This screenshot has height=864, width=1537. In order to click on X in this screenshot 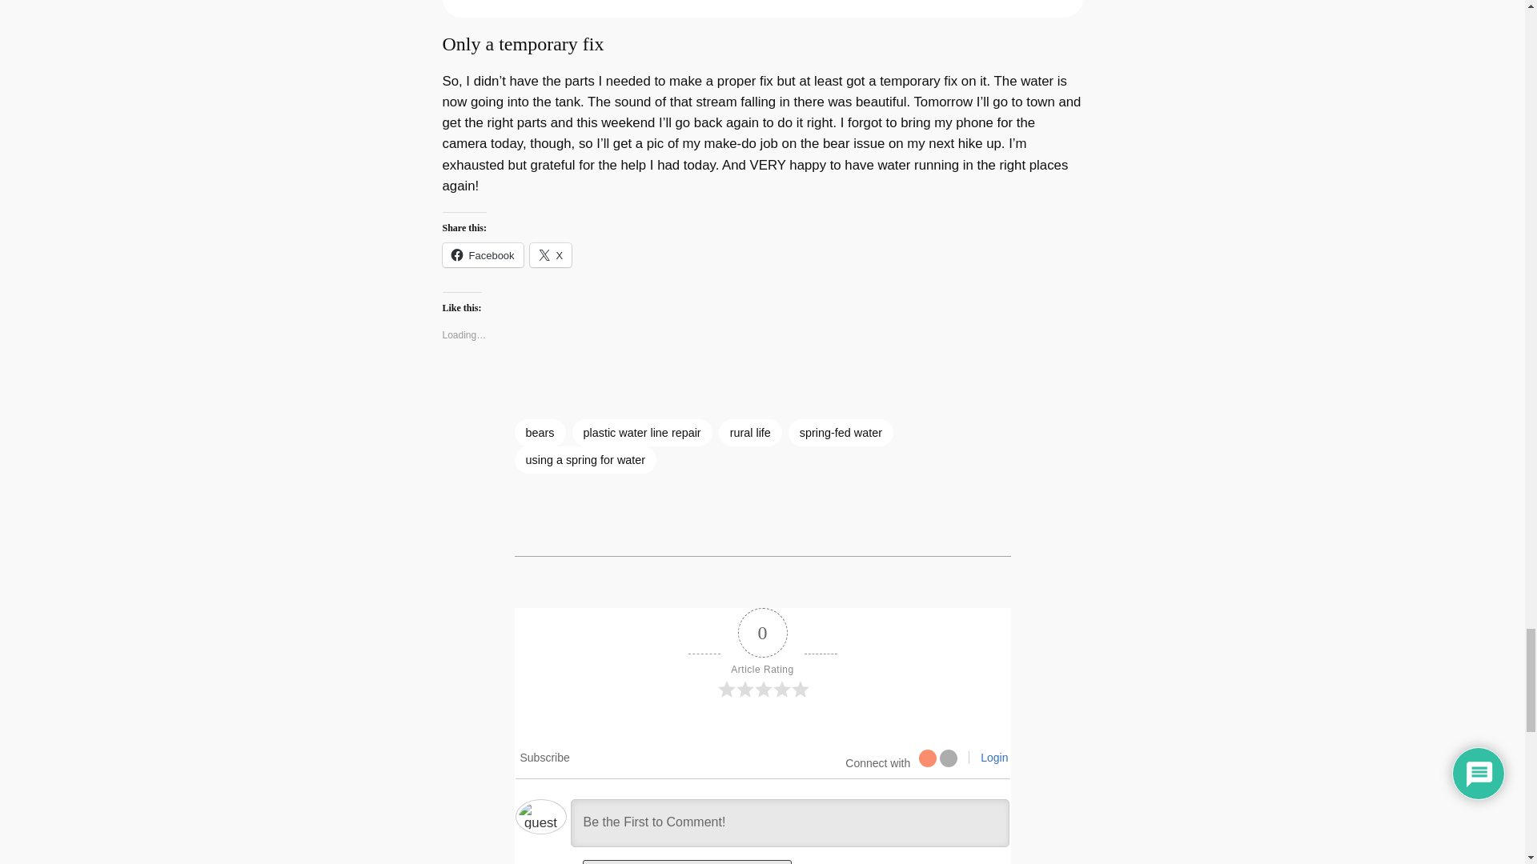, I will do `click(551, 254)`.